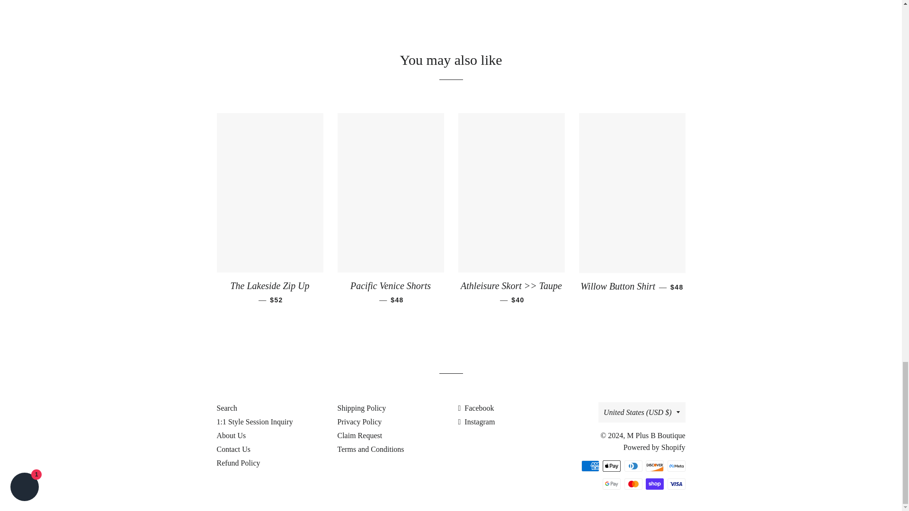 The height and width of the screenshot is (511, 909). What do you see at coordinates (654, 466) in the screenshot?
I see `Discover` at bounding box center [654, 466].